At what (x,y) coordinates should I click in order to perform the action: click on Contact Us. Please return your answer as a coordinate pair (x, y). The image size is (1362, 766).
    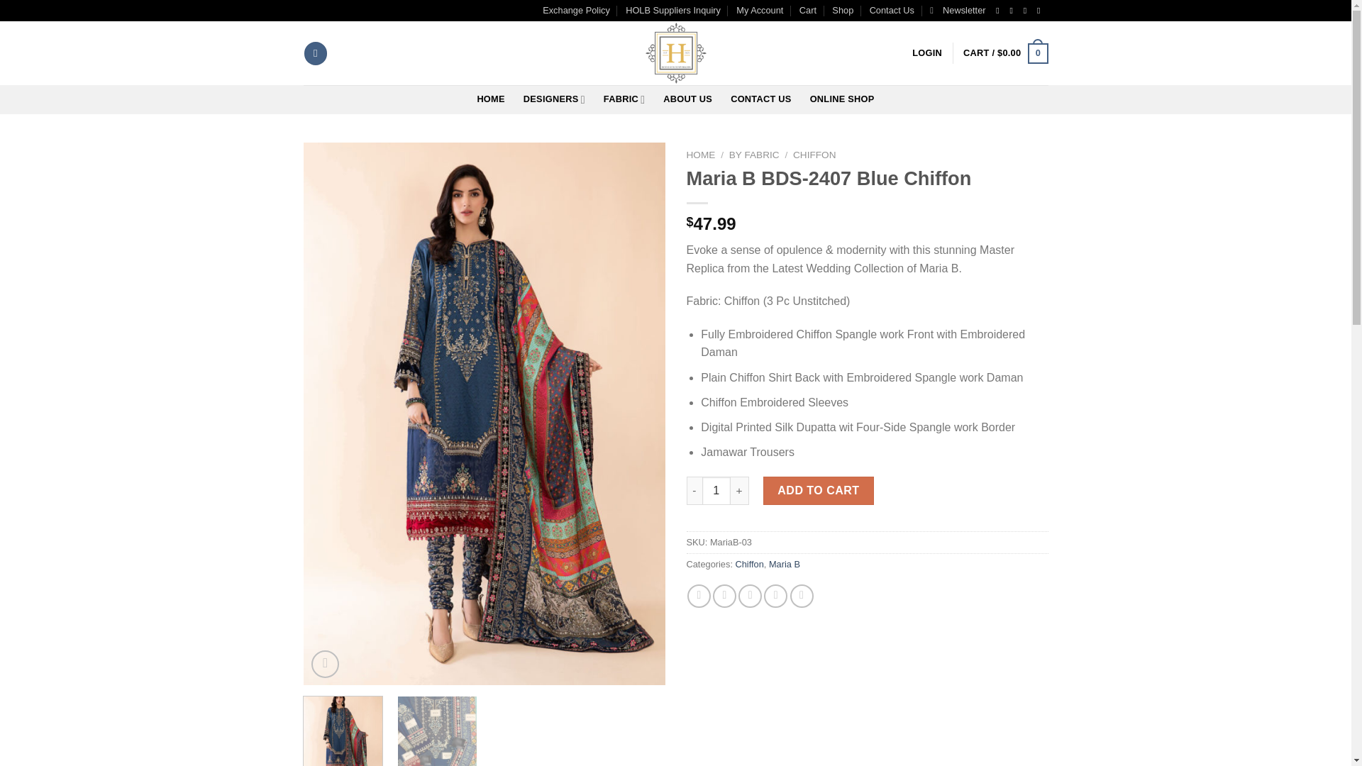
    Looking at the image, I should click on (892, 11).